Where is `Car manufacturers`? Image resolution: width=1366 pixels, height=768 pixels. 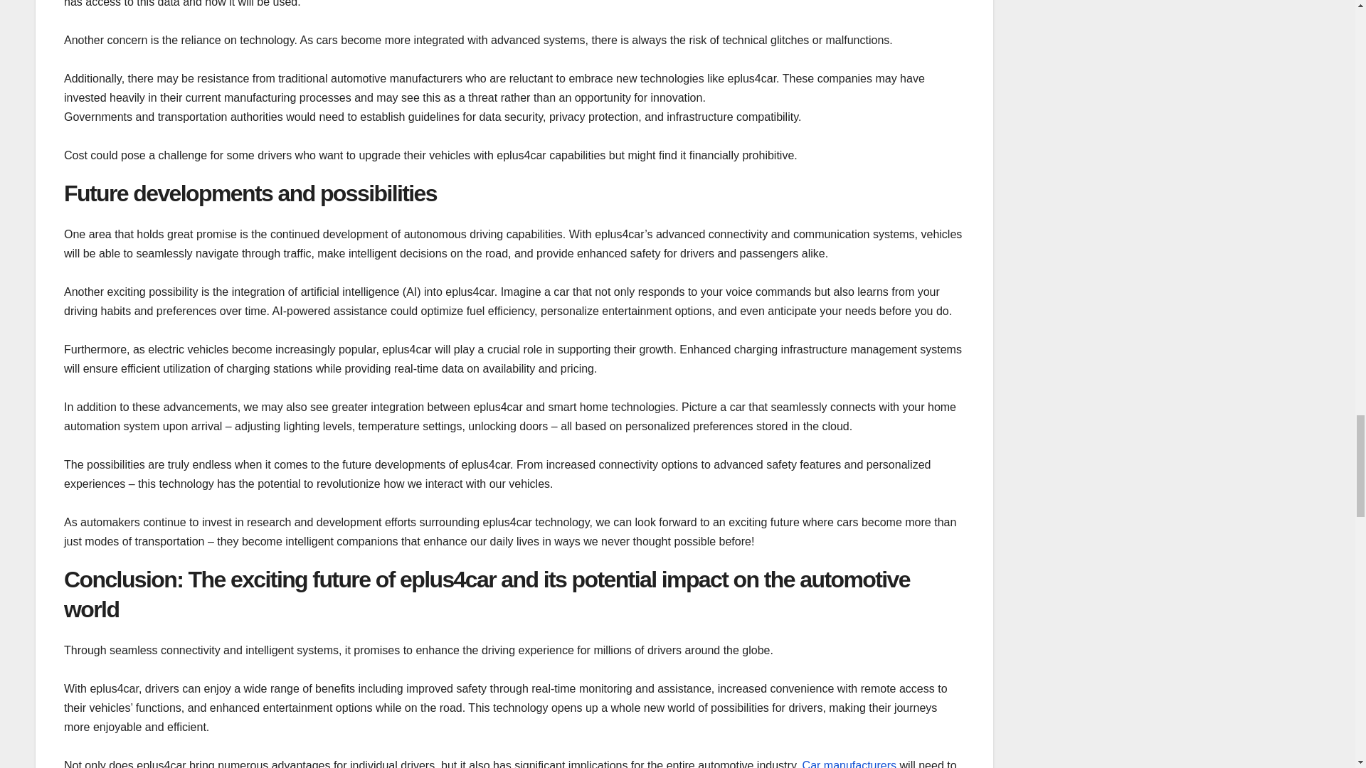
Car manufacturers is located at coordinates (849, 764).